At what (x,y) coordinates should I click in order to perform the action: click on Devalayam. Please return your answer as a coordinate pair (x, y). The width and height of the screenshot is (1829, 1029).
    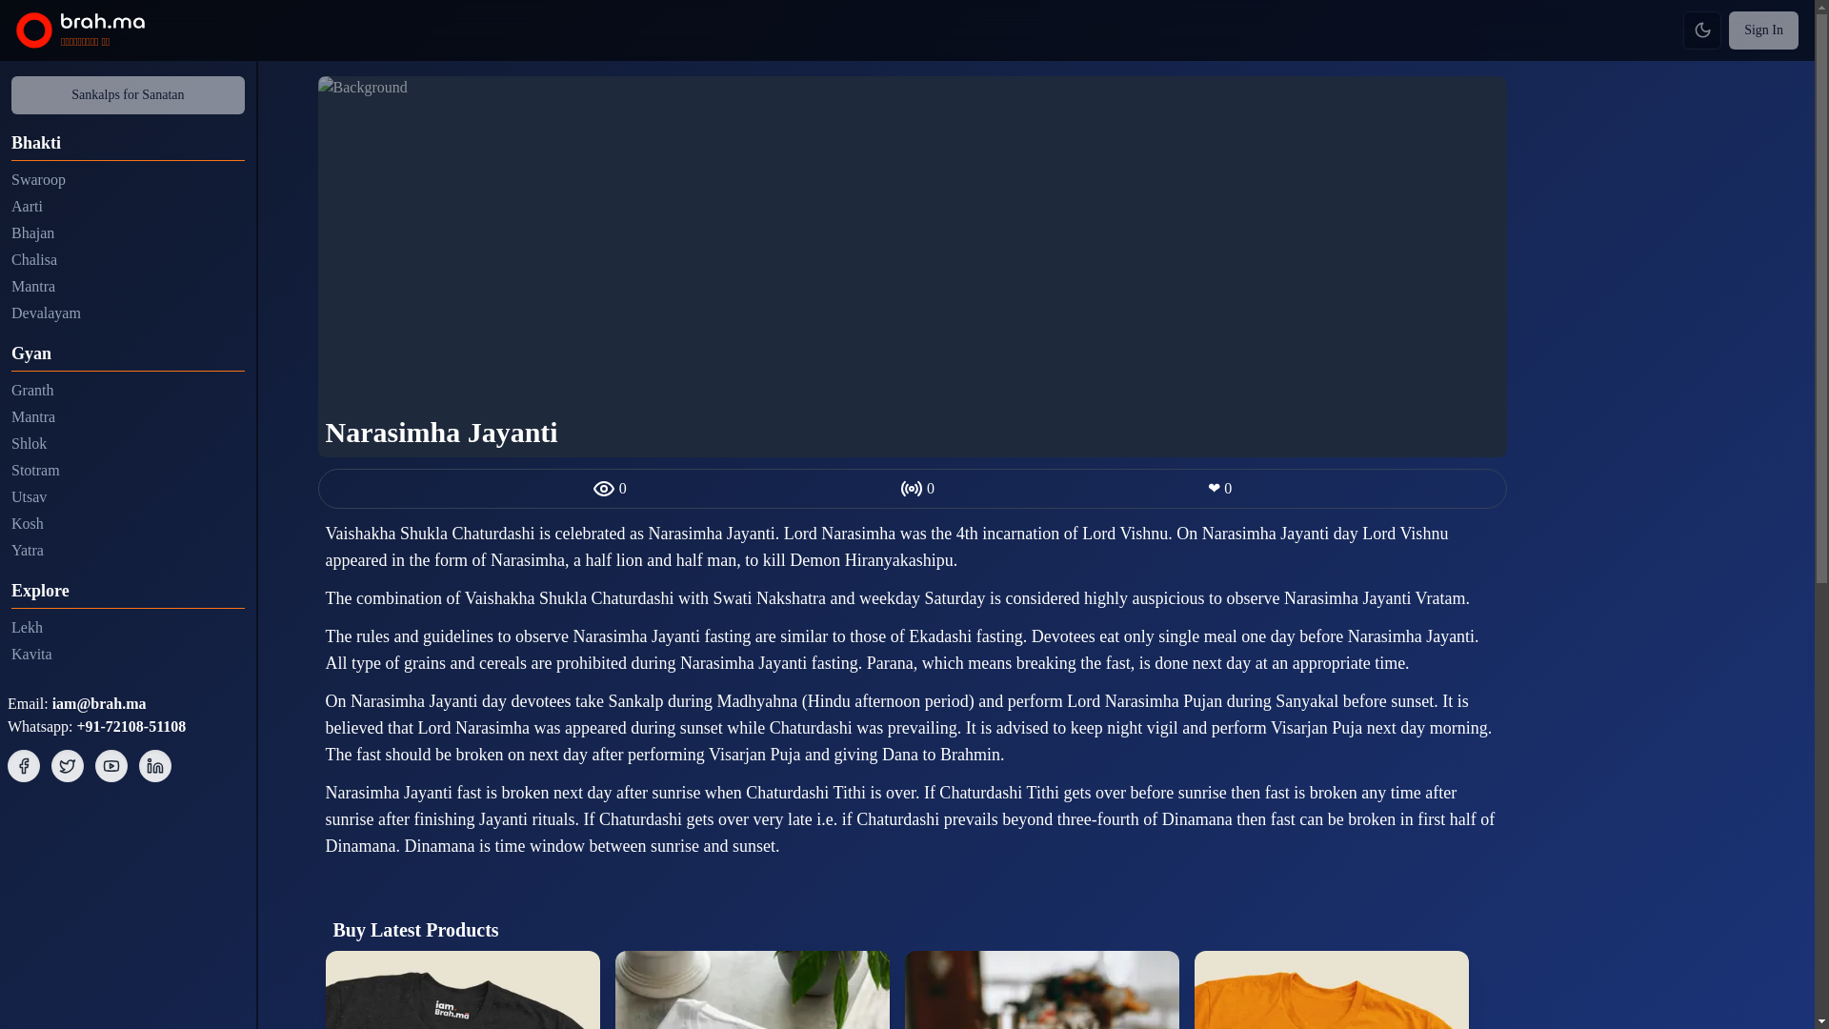
    Looking at the image, I should click on (128, 313).